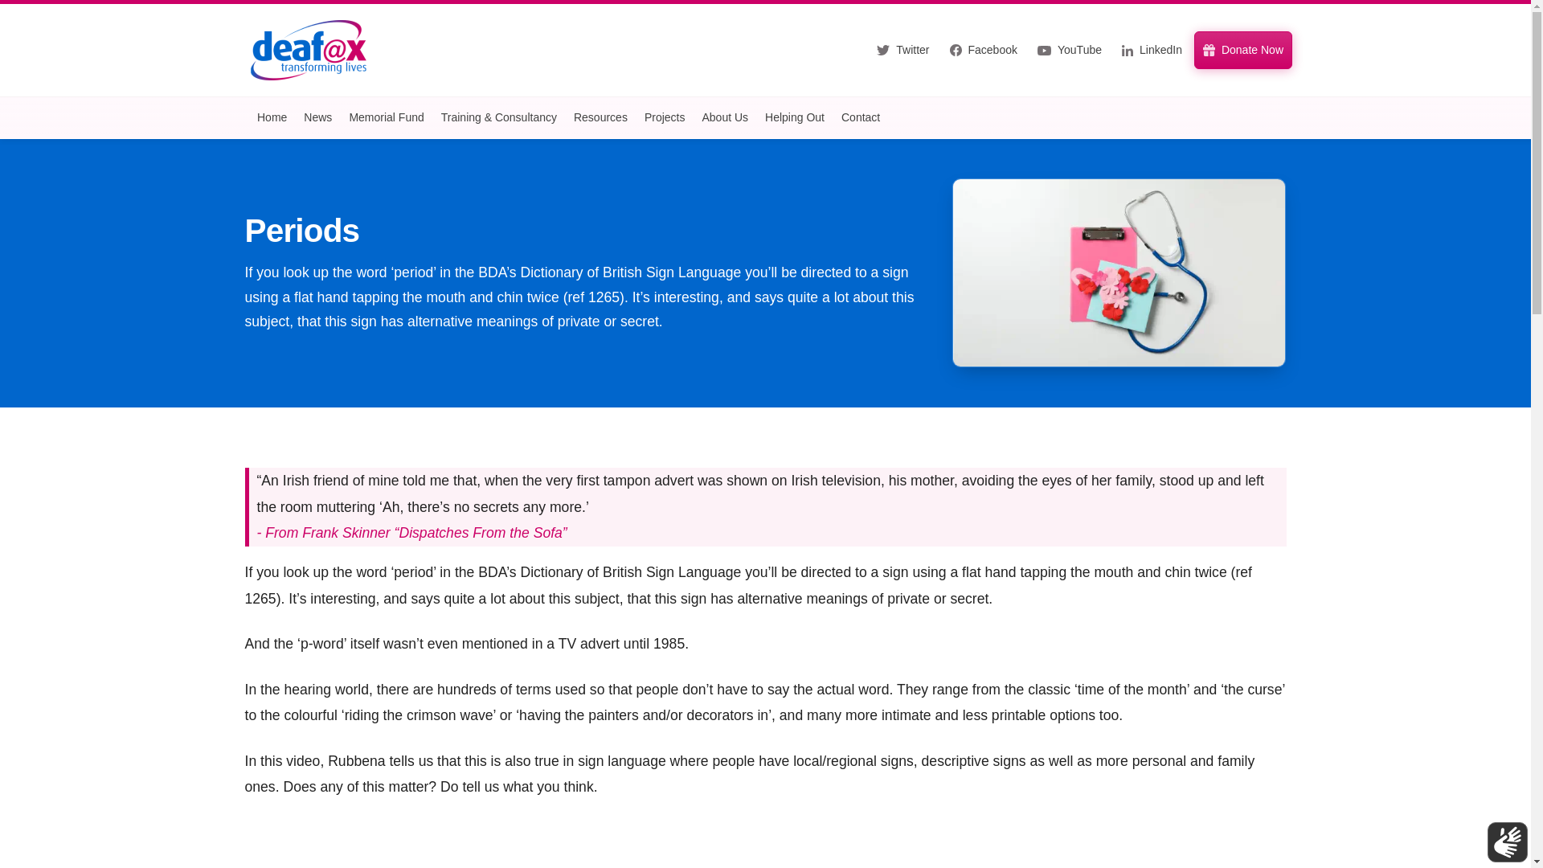 This screenshot has width=1543, height=868. Describe the element at coordinates (317, 117) in the screenshot. I see `News` at that location.